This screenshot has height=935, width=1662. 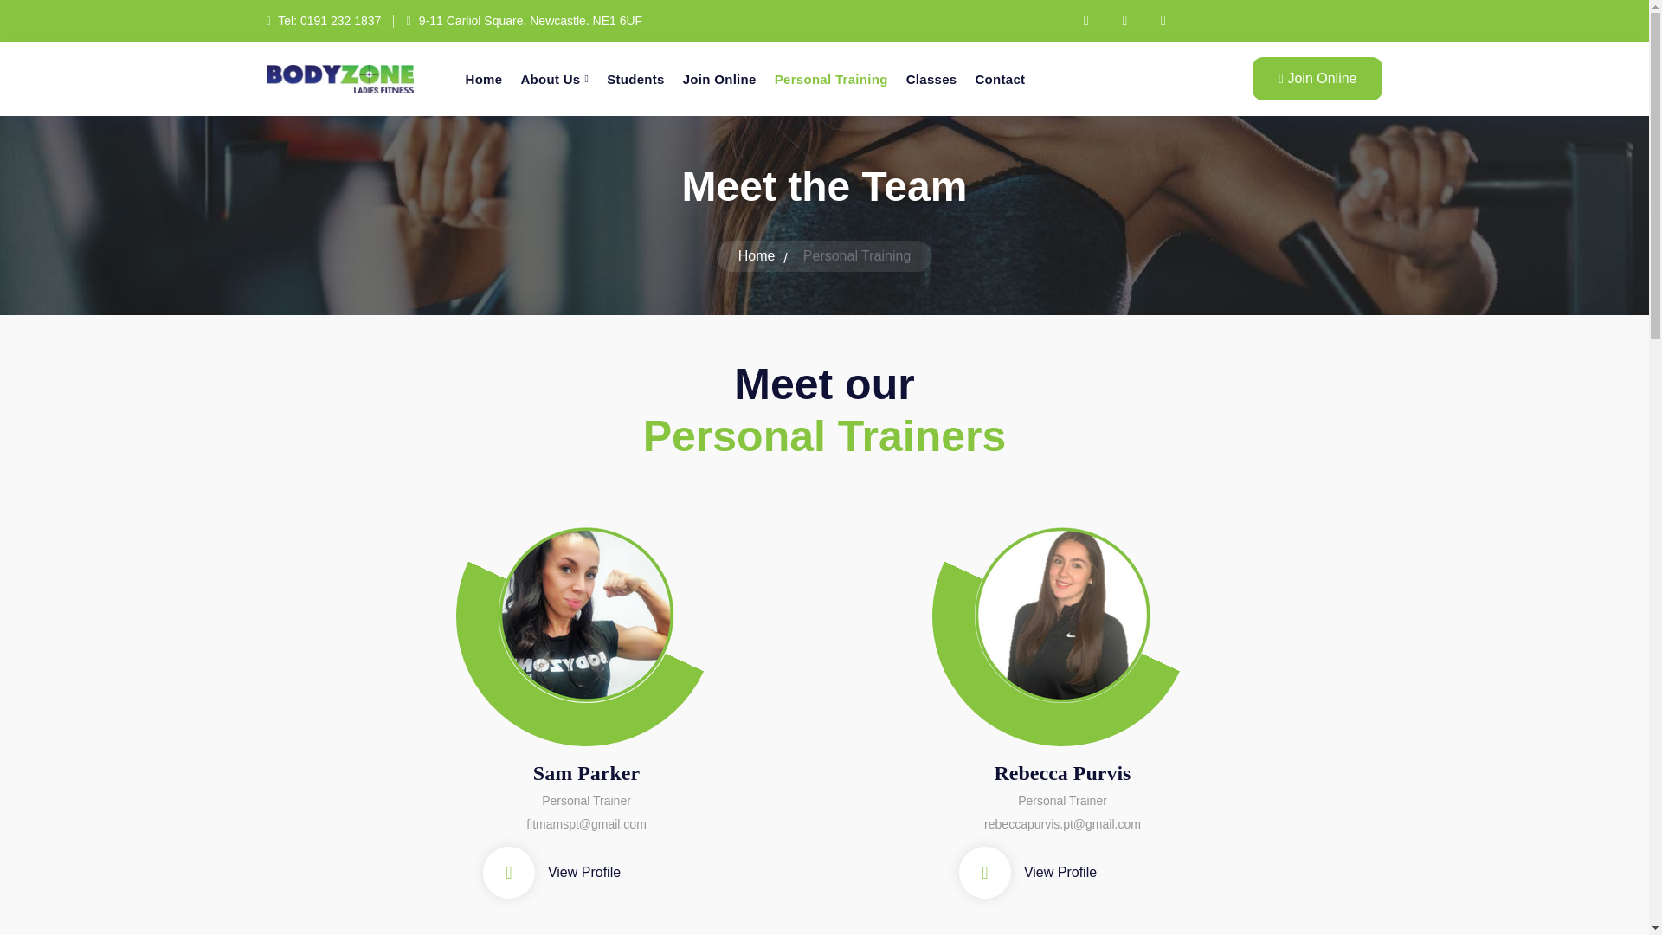 I want to click on Personal Training, so click(x=831, y=78).